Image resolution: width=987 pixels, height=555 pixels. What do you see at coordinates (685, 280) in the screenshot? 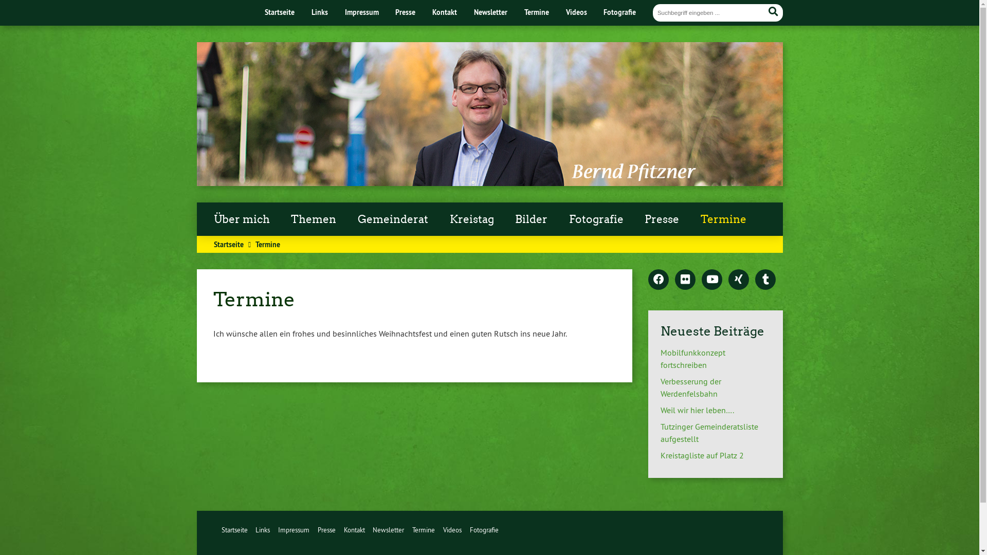
I see `Flickr` at bounding box center [685, 280].